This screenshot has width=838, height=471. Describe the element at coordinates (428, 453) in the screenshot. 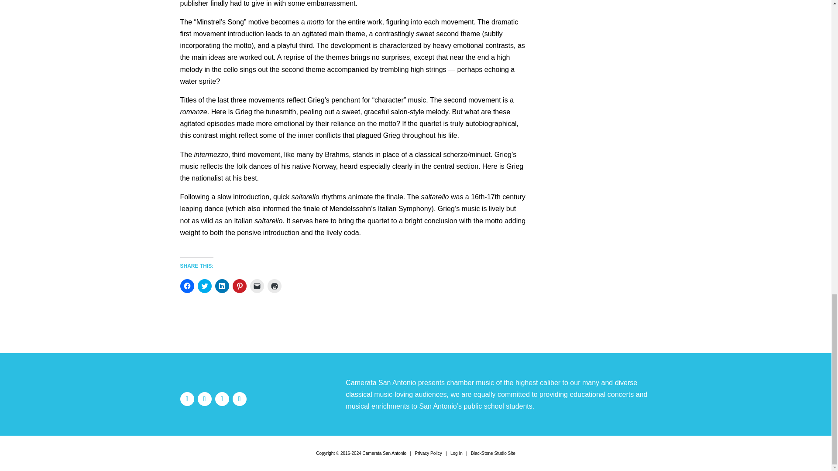

I see `Privacy Policy` at that location.